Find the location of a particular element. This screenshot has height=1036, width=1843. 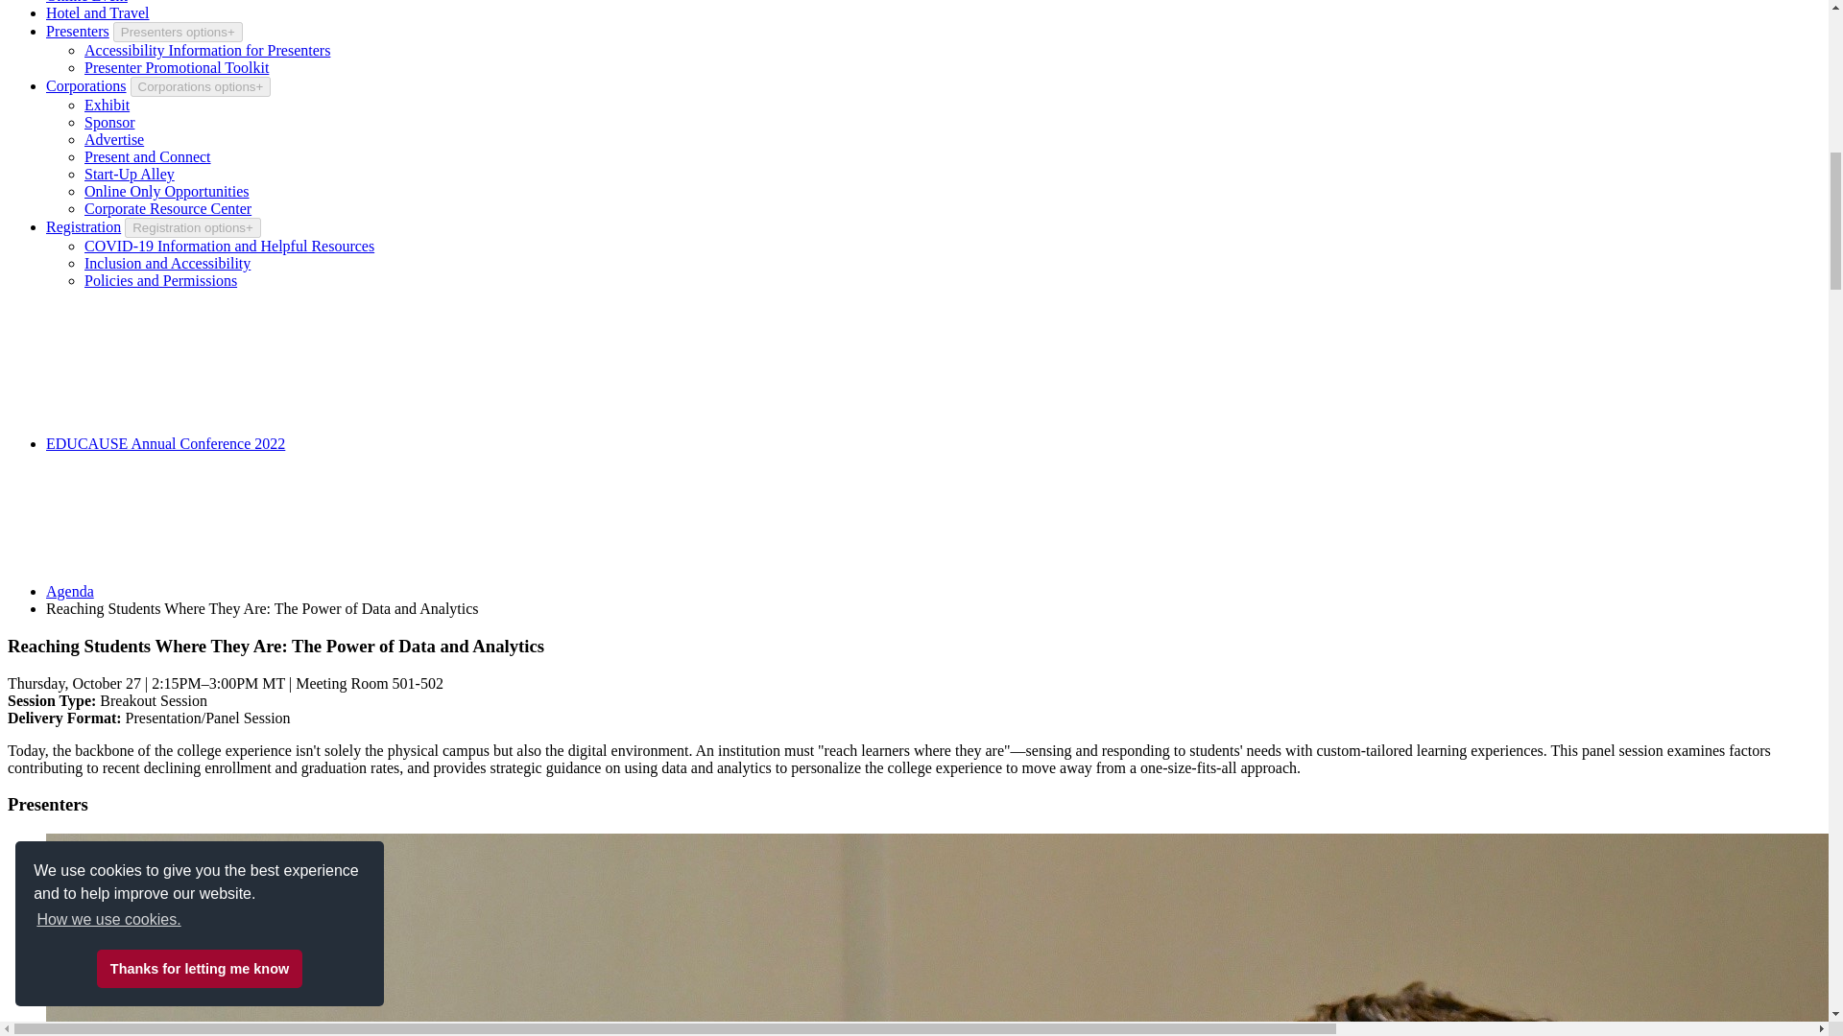

Corporations is located at coordinates (86, 86).